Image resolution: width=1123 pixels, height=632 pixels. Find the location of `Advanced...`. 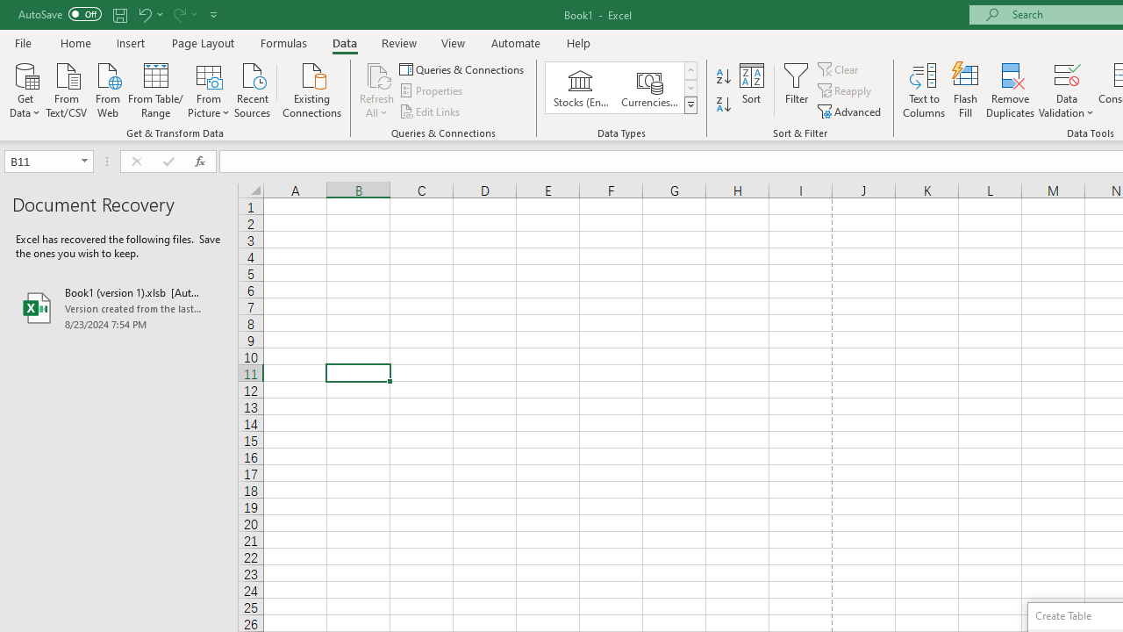

Advanced... is located at coordinates (851, 111).